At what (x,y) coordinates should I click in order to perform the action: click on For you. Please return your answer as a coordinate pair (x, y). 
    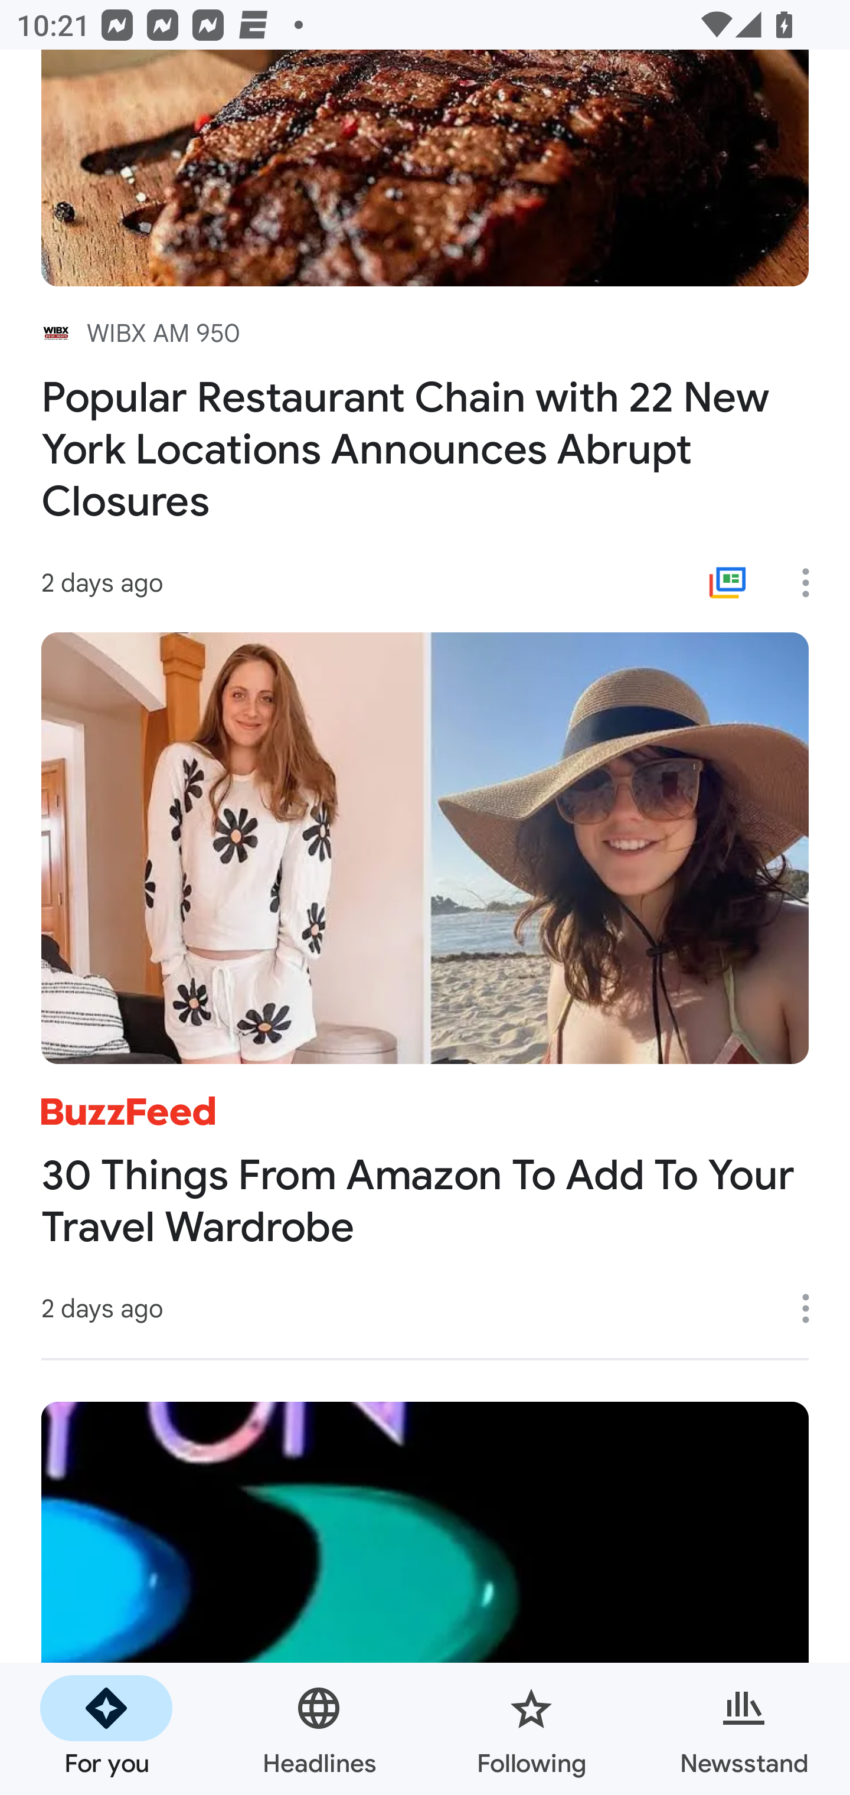
    Looking at the image, I should click on (106, 1729).